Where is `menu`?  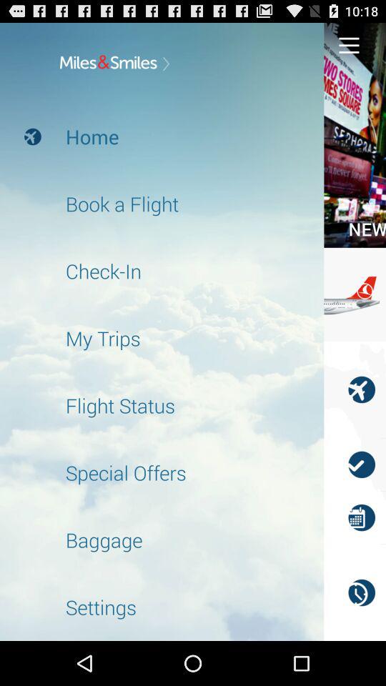
menu is located at coordinates (349, 44).